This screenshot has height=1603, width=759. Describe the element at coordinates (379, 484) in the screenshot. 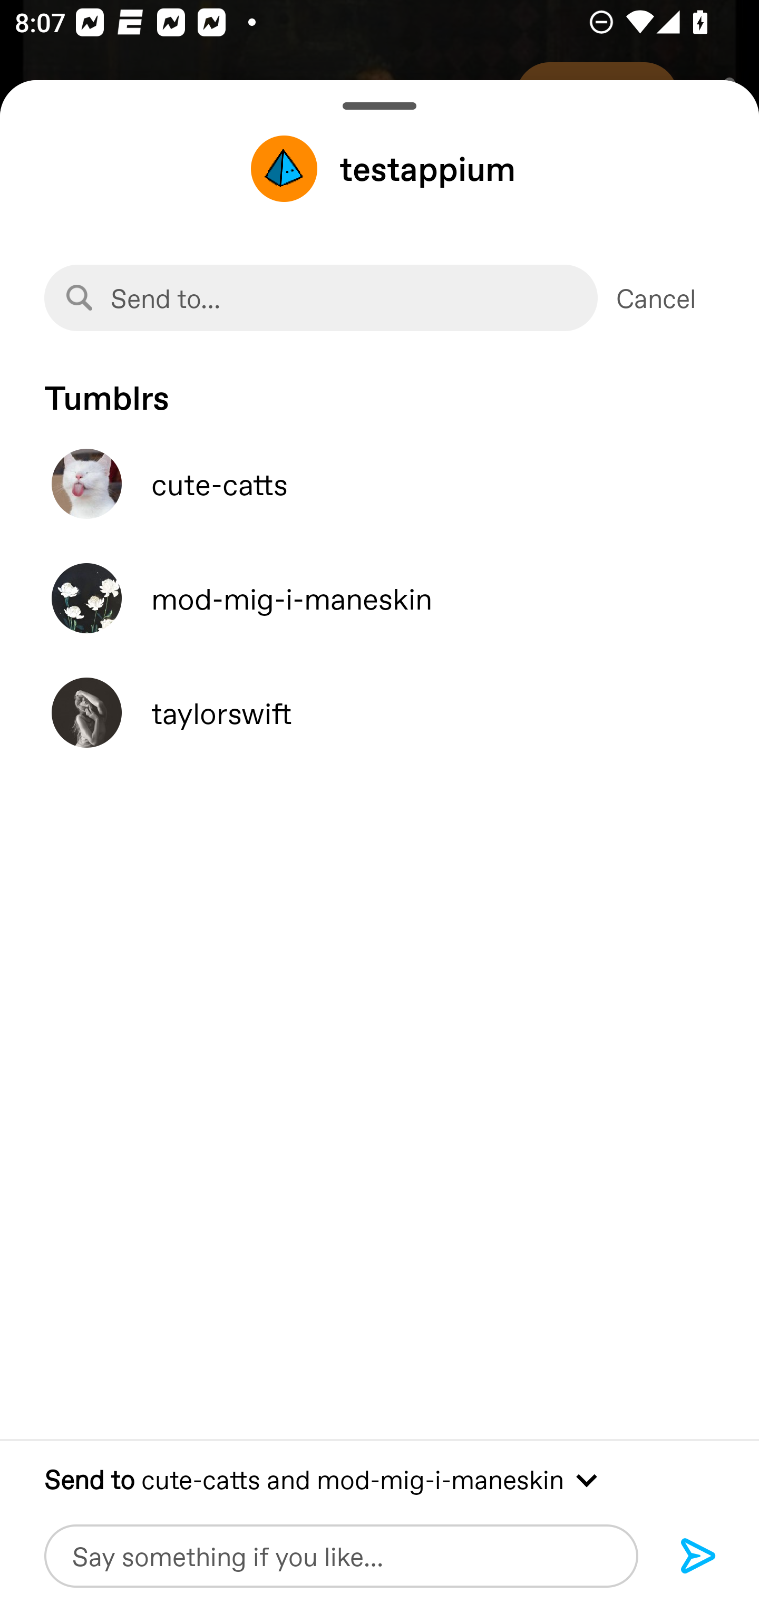

I see `cute-catts` at that location.